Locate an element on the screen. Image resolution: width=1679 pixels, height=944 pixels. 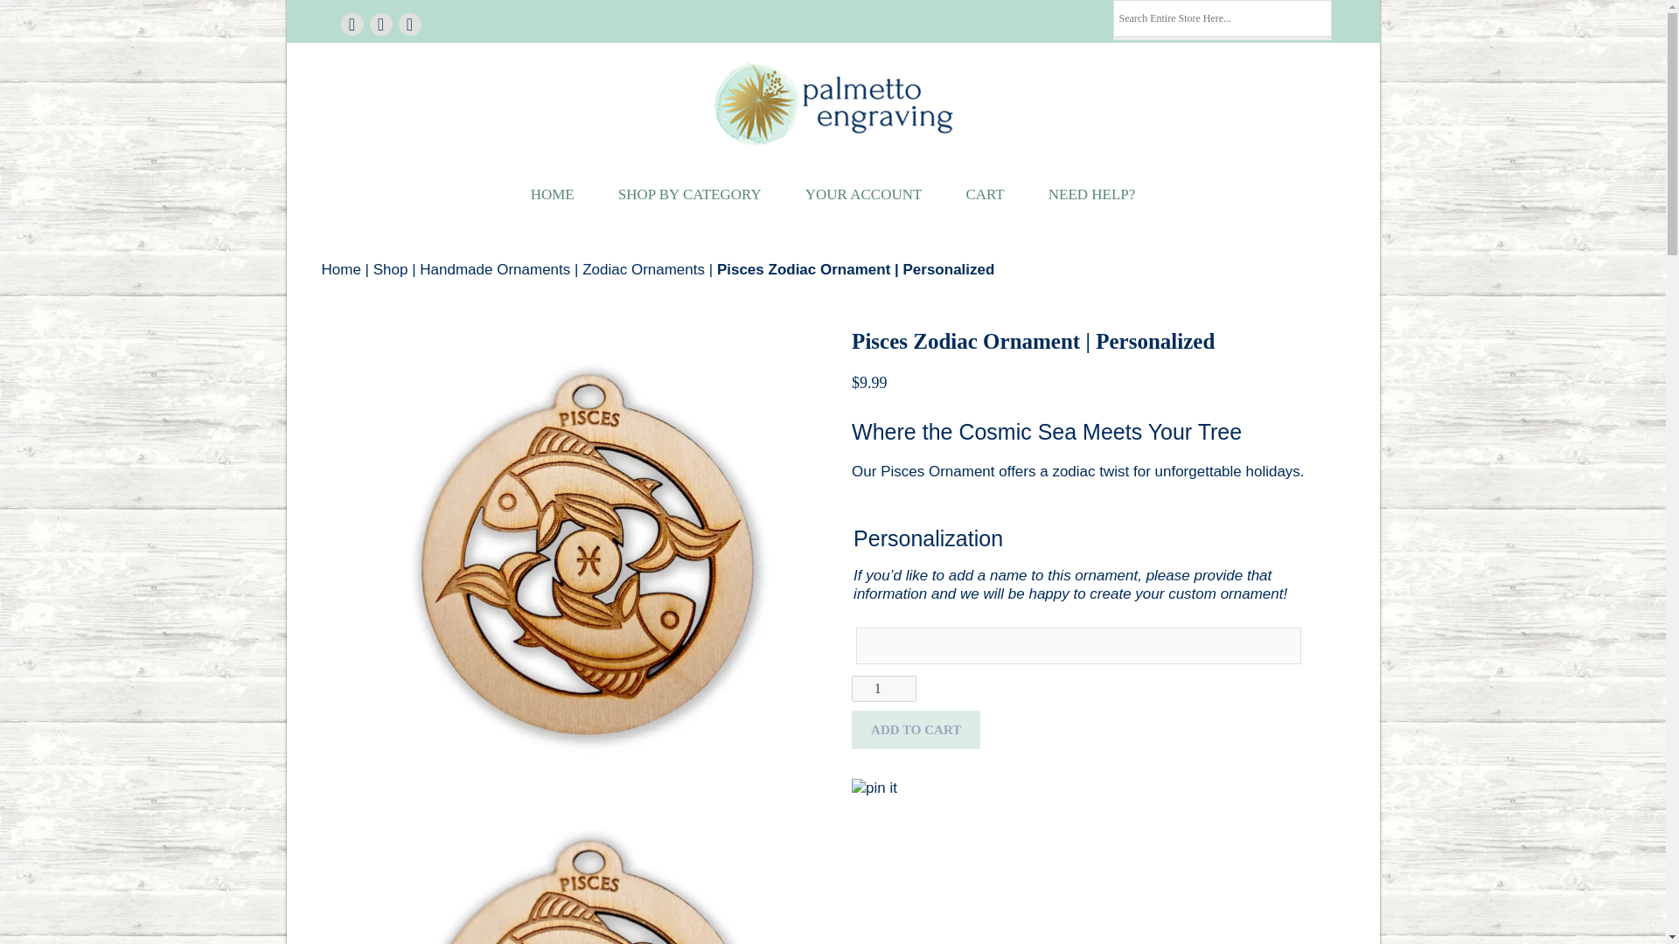
YOUR ACCOUNT is located at coordinates (864, 194).